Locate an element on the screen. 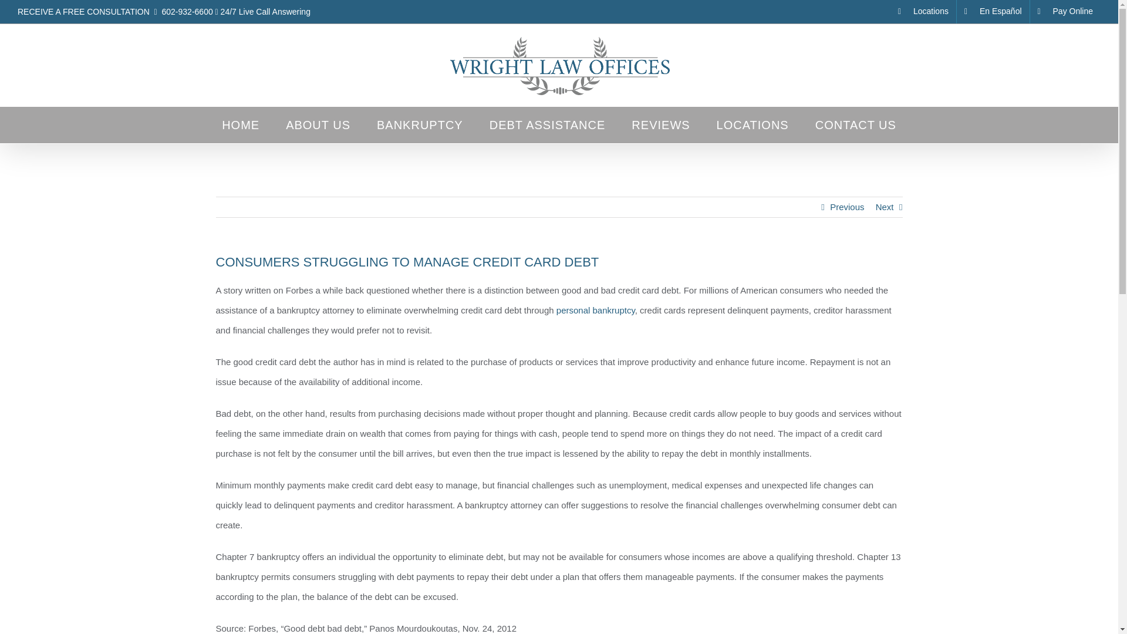 Image resolution: width=1127 pixels, height=634 pixels. DEBT ASSISTANCE is located at coordinates (547, 124).